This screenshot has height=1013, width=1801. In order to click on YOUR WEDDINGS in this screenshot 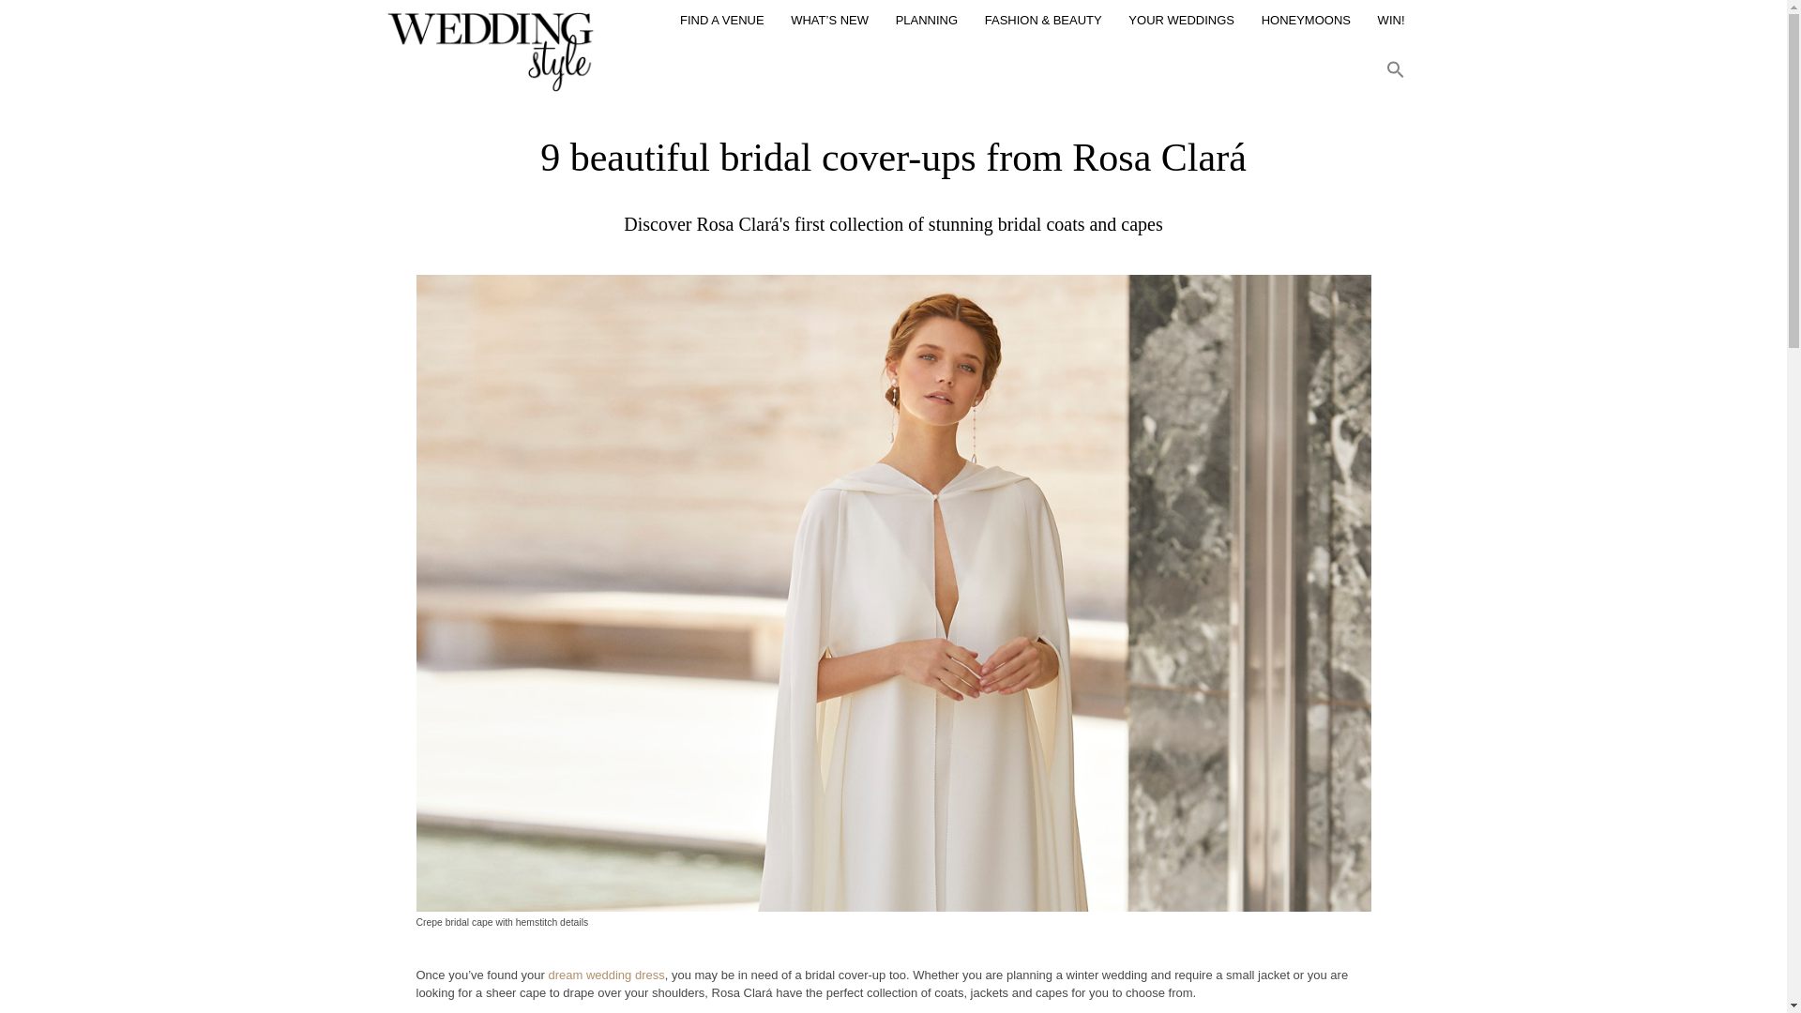, I will do `click(1181, 24)`.